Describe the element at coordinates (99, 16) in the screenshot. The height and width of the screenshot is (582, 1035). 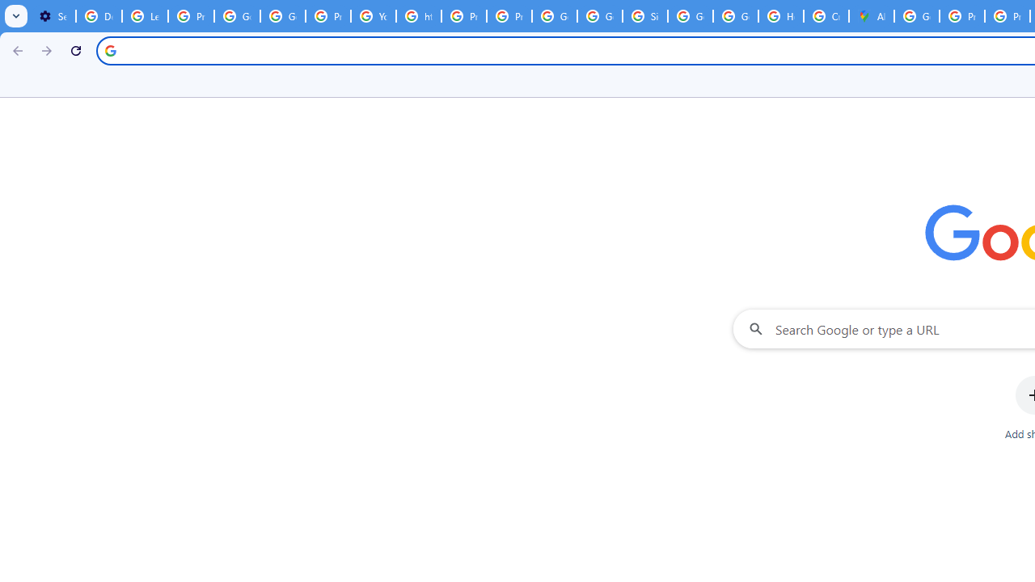
I see `Delete photos & videos - Computer - Google Photos Help` at that location.